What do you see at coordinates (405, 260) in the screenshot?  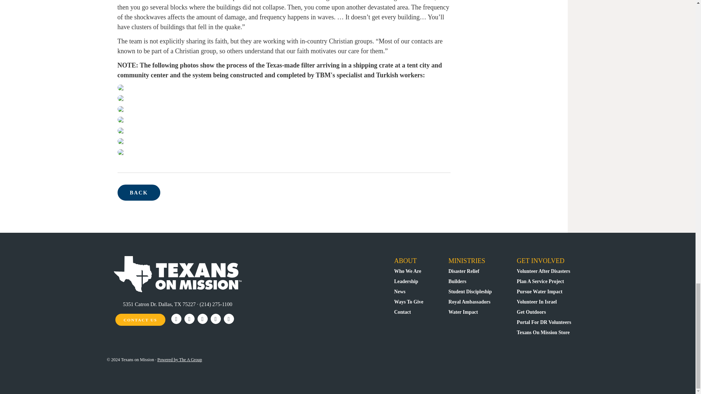 I see `ABOUT` at bounding box center [405, 260].